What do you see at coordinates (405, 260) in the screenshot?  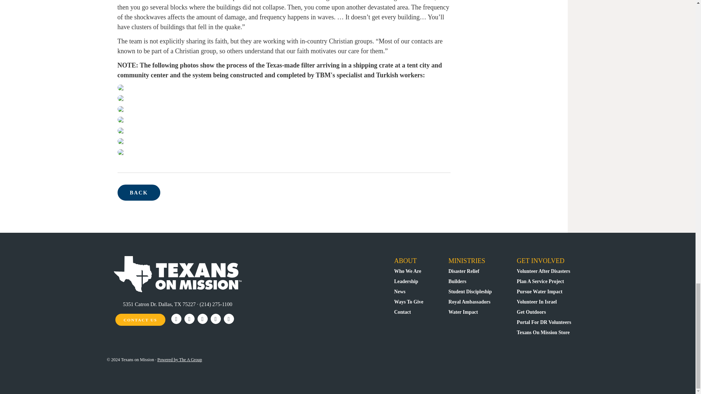 I see `ABOUT` at bounding box center [405, 260].